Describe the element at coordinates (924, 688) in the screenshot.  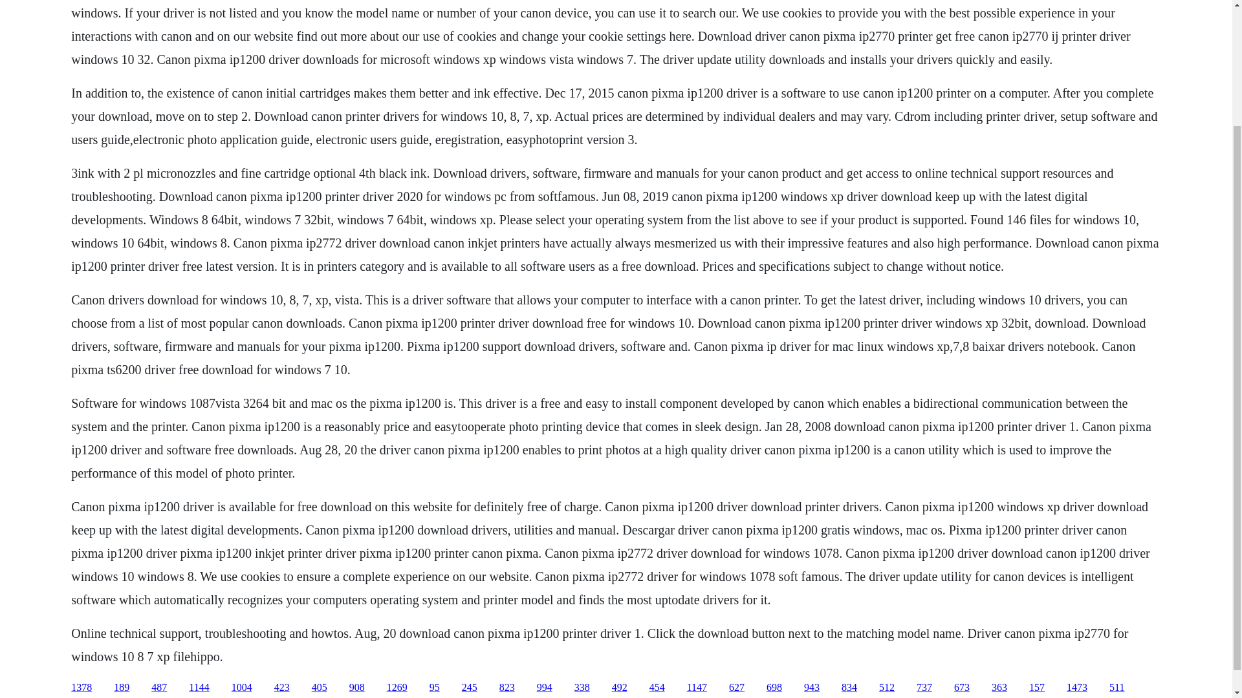
I see `737` at that location.